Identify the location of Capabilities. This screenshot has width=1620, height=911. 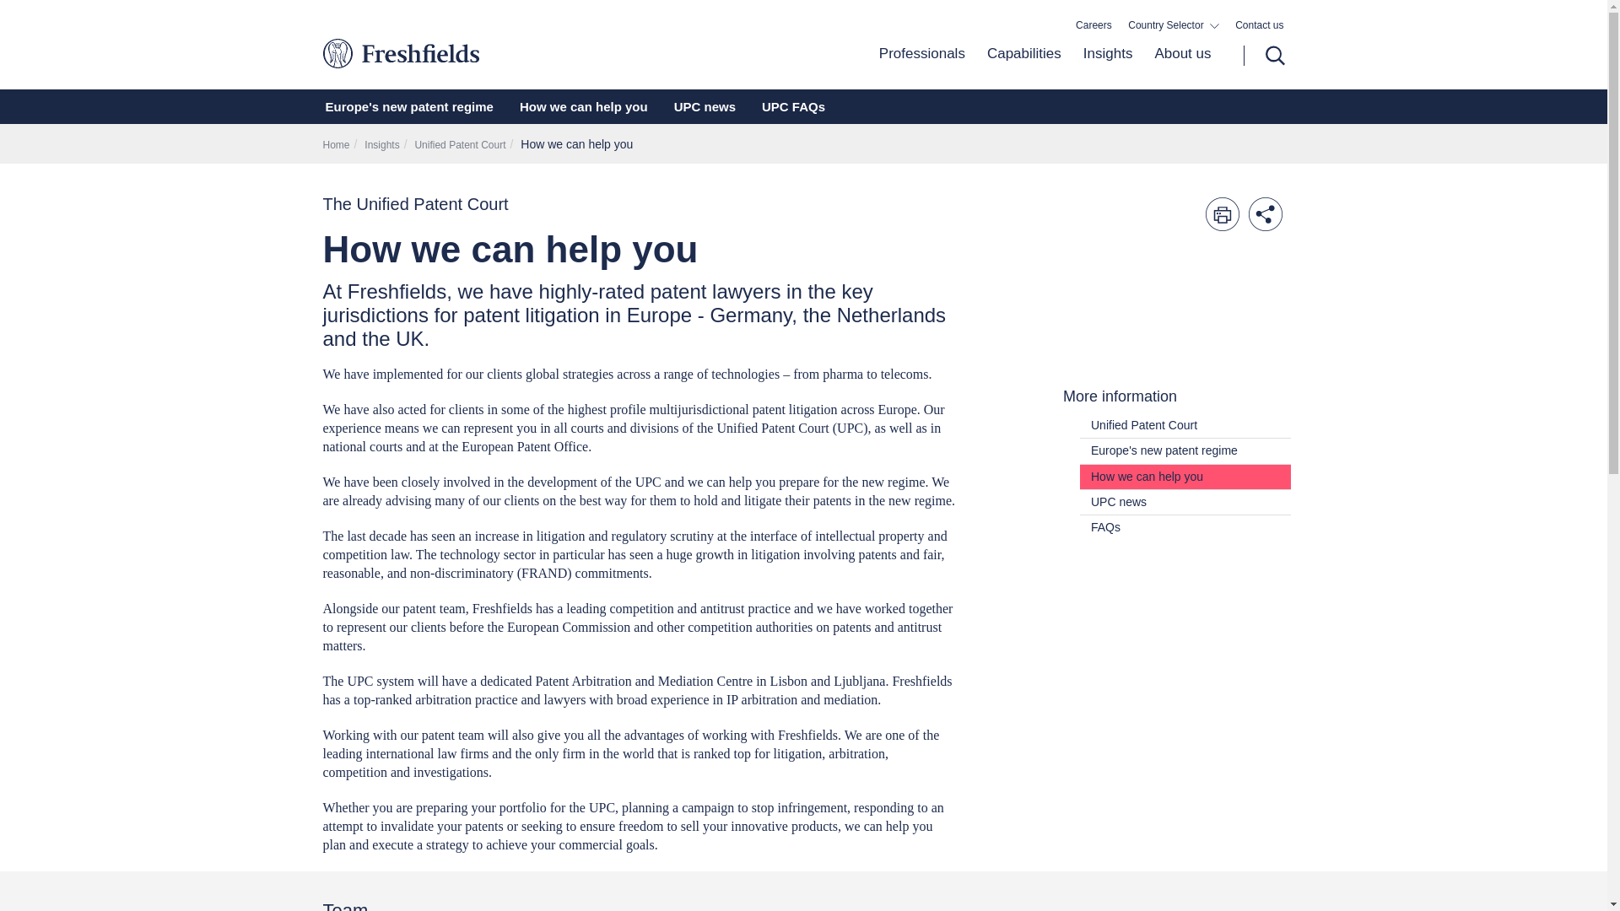
(1024, 67).